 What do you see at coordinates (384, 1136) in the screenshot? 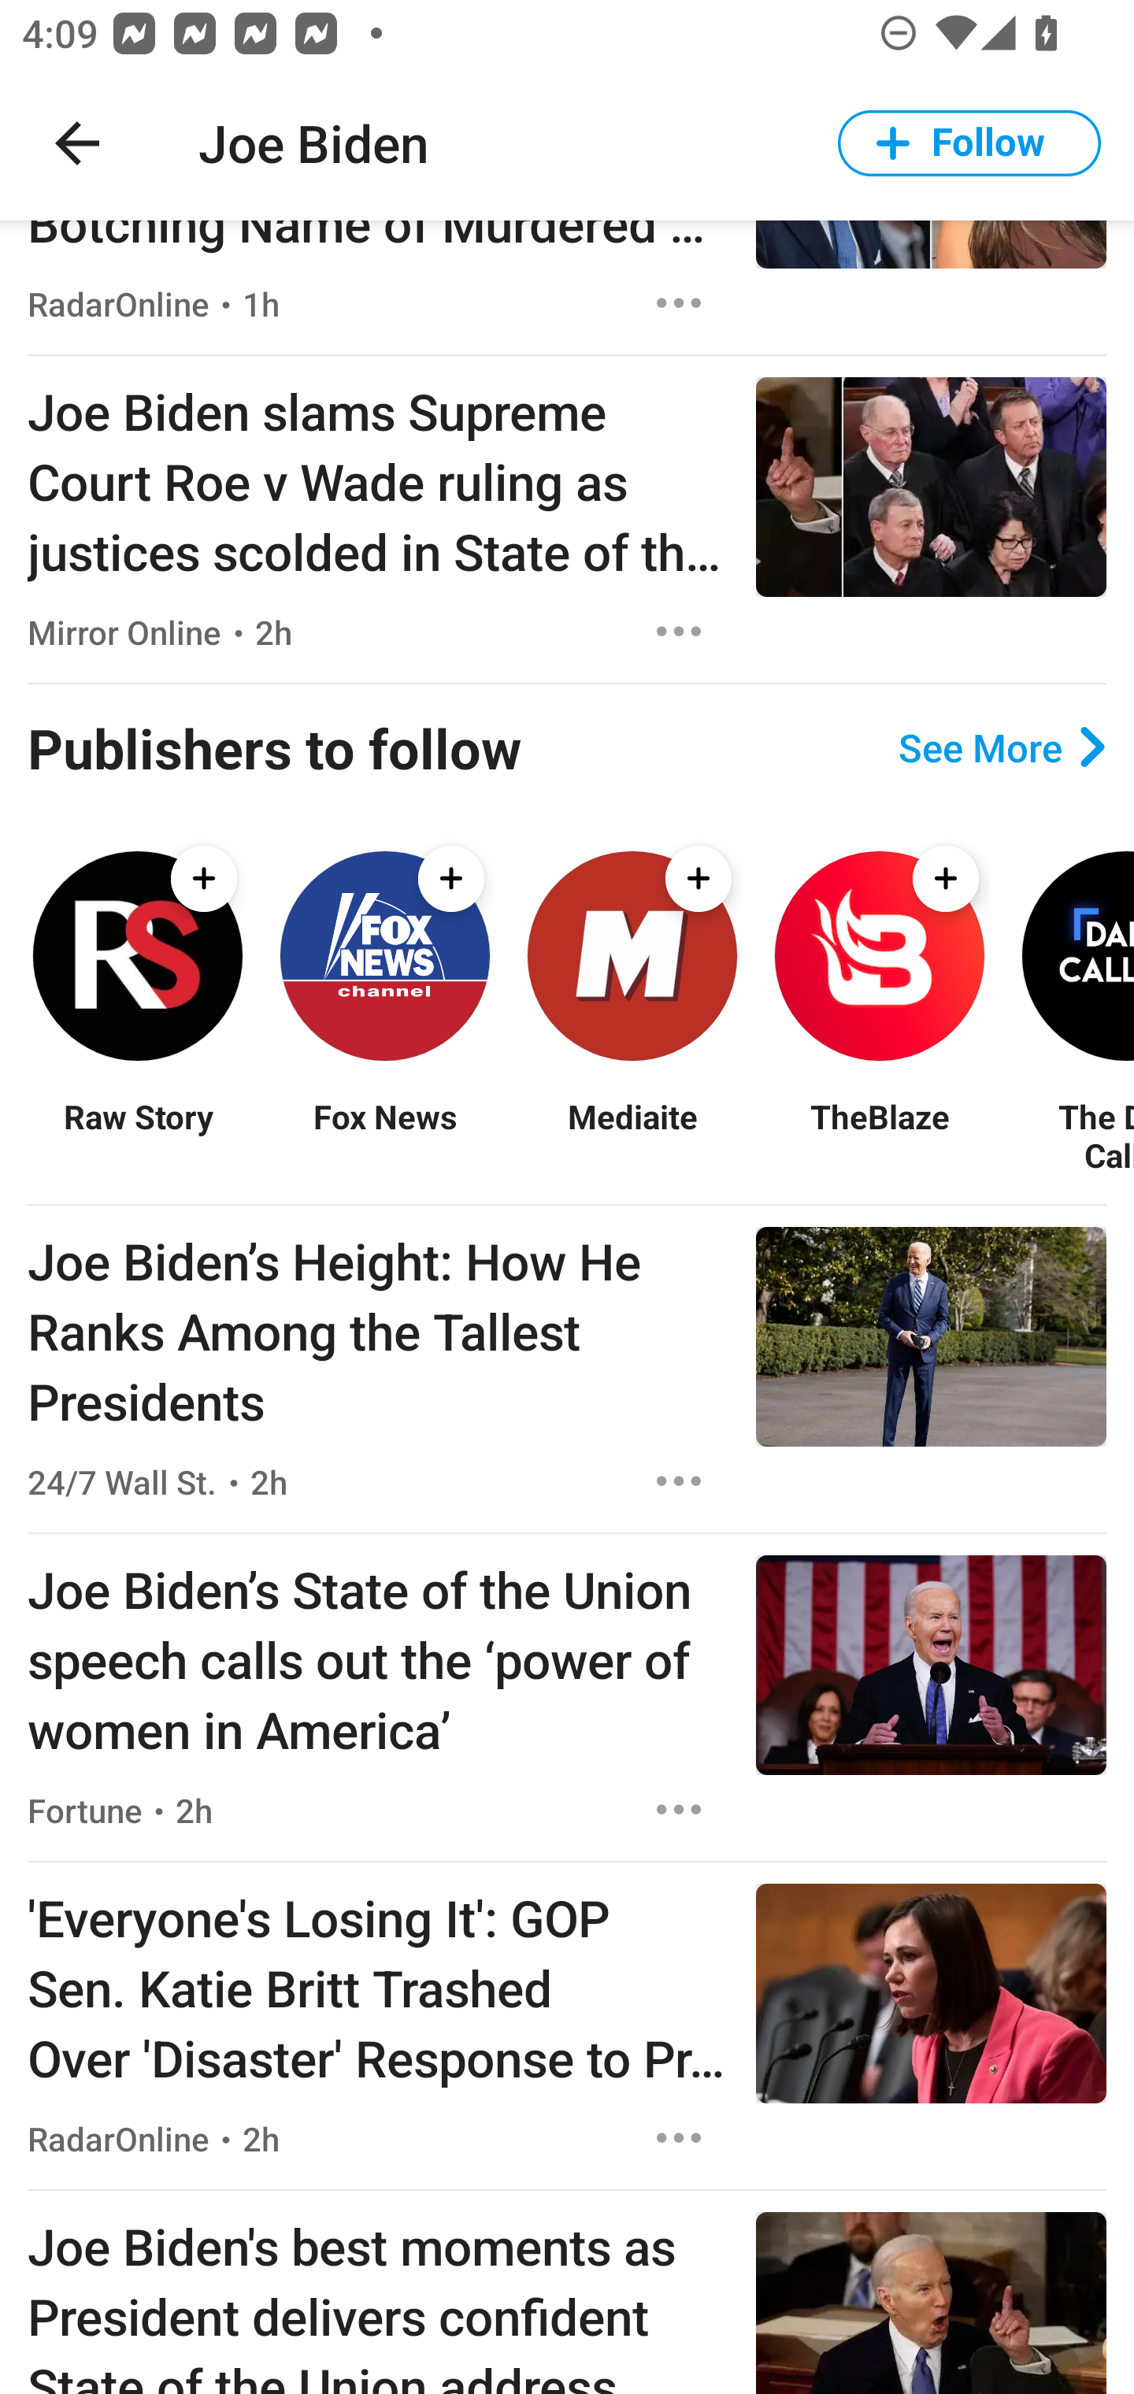
I see `Fox News` at bounding box center [384, 1136].